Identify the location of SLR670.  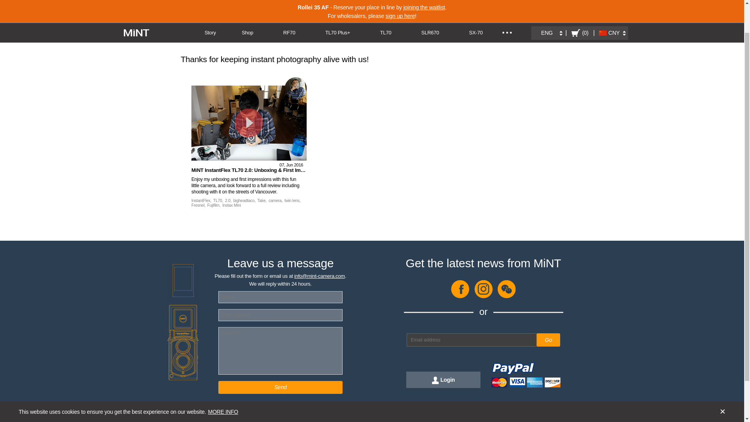
(430, 5).